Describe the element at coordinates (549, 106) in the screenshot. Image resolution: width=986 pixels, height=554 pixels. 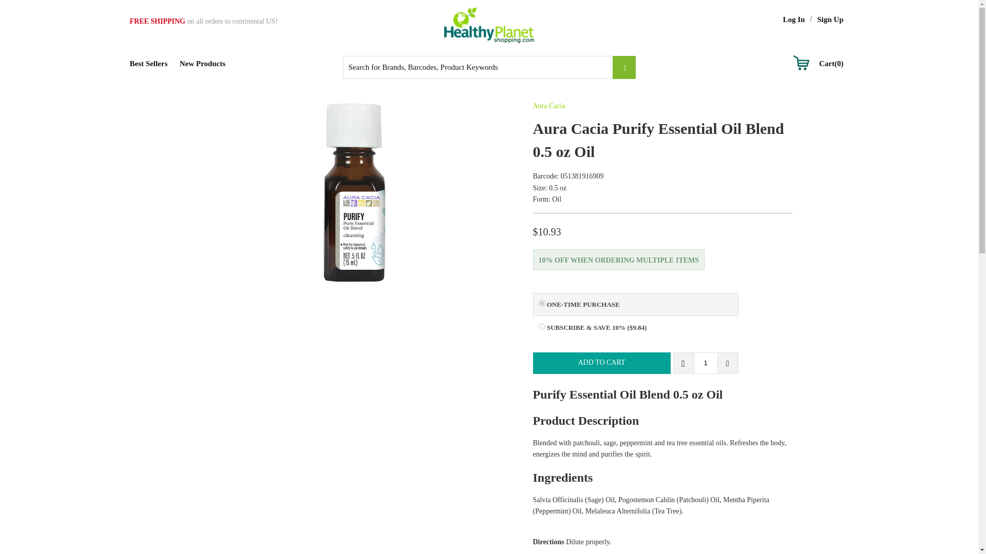
I see `Aura Cacia` at that location.